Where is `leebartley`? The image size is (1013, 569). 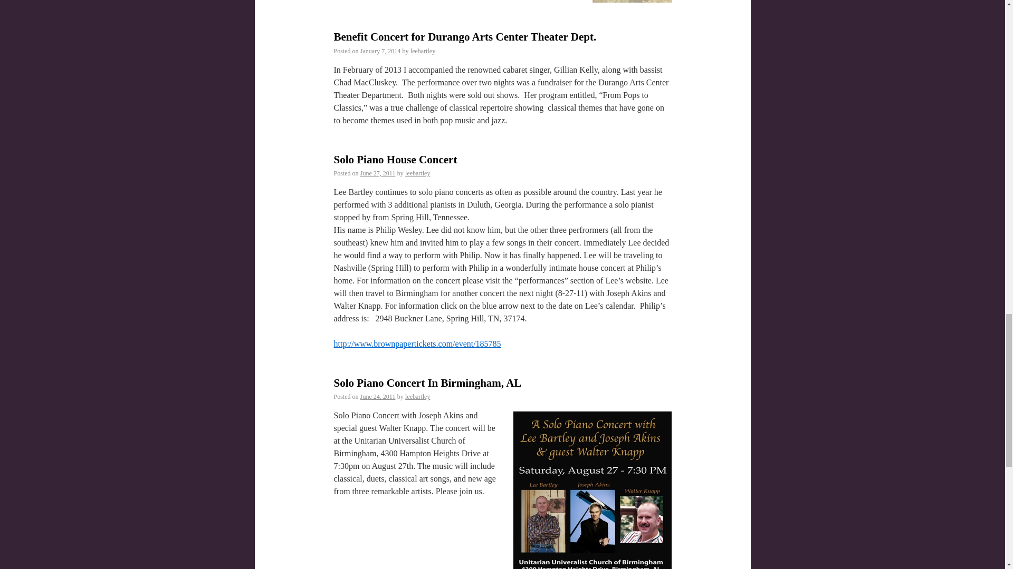
leebartley is located at coordinates (423, 51).